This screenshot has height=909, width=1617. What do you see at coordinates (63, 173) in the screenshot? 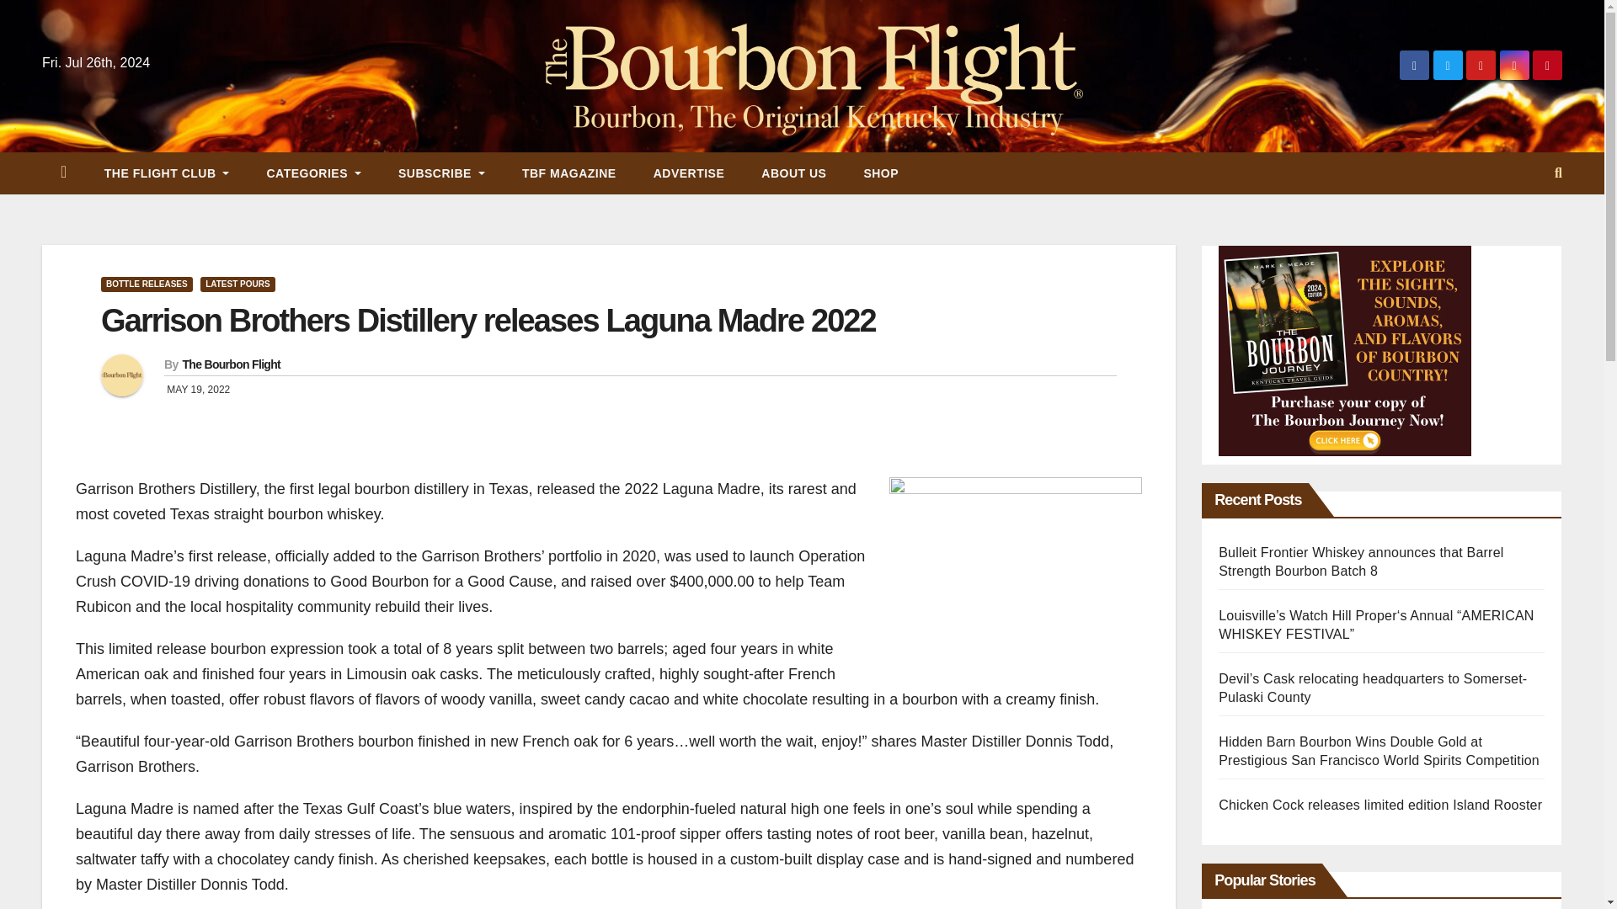
I see `Home` at bounding box center [63, 173].